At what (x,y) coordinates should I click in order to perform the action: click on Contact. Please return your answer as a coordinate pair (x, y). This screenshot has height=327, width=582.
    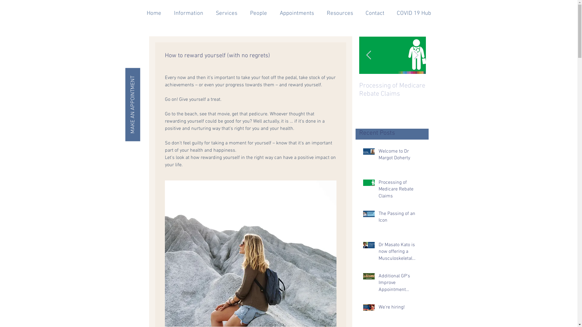
    Looking at the image, I should click on (375, 13).